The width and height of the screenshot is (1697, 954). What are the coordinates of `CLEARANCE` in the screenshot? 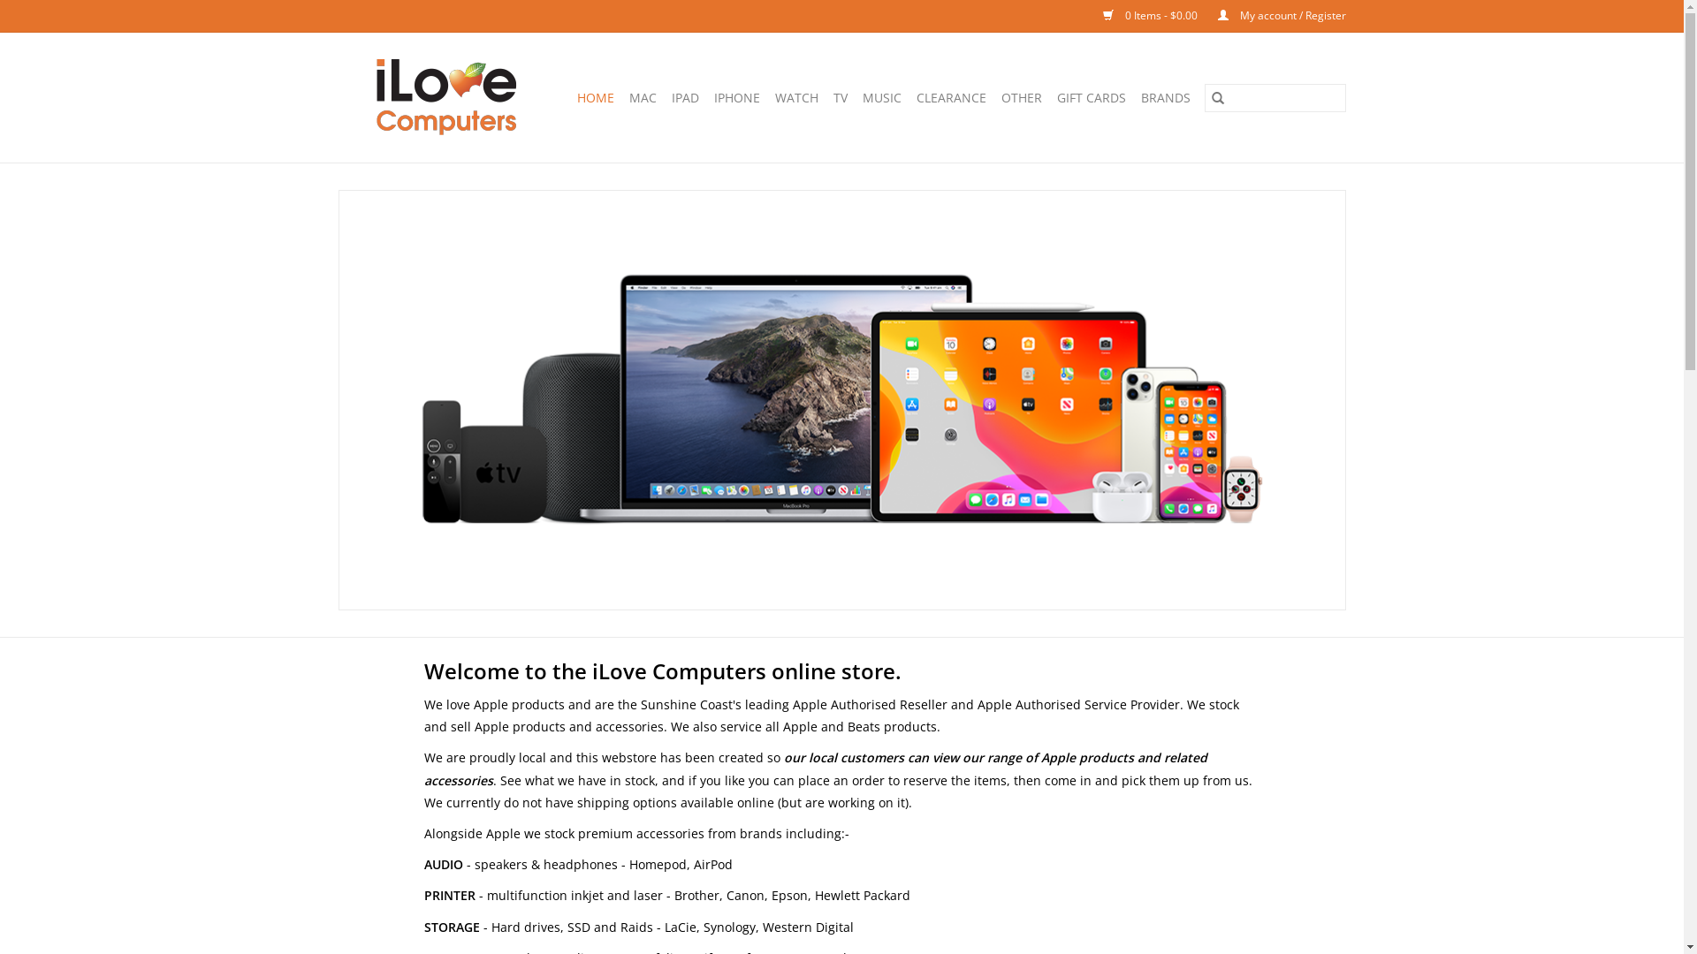 It's located at (951, 97).